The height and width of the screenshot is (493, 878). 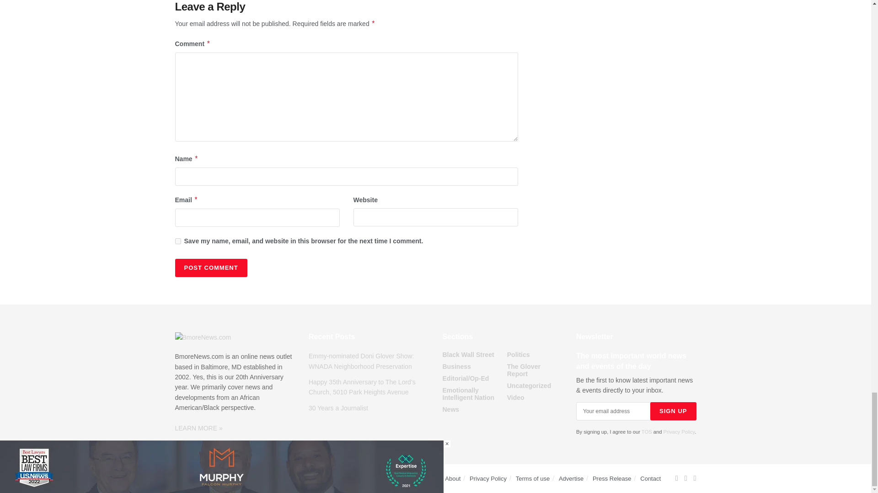 I want to click on Post Comment, so click(x=210, y=267).